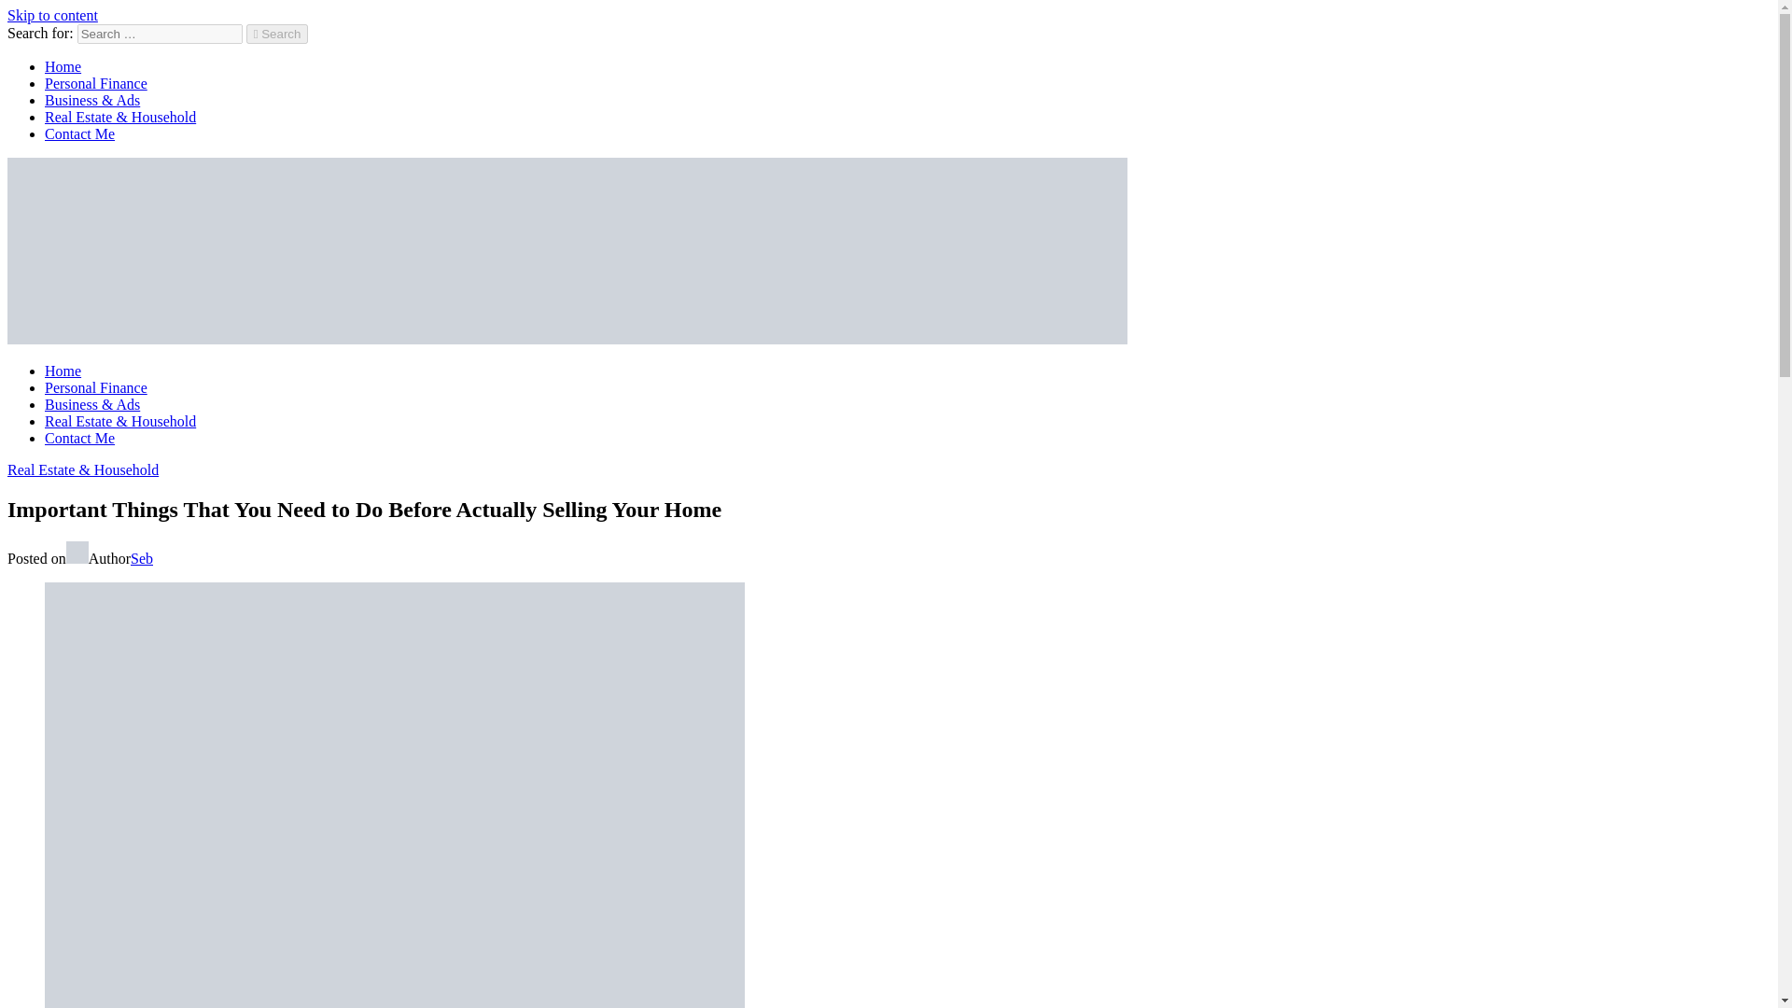 The image size is (1792, 1008). What do you see at coordinates (63, 65) in the screenshot?
I see `Home` at bounding box center [63, 65].